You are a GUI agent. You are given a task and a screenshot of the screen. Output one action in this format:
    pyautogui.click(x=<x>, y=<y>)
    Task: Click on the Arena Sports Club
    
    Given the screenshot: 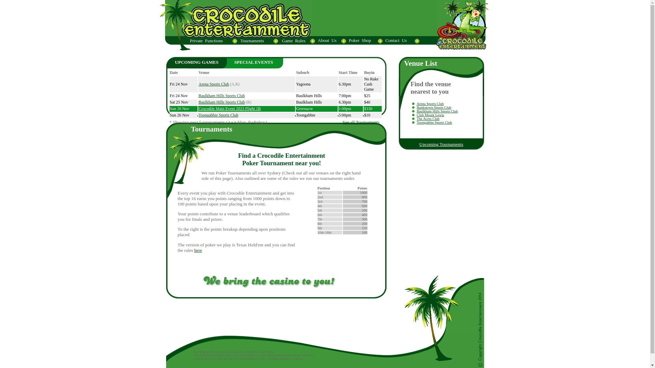 What is the action you would take?
    pyautogui.click(x=431, y=104)
    